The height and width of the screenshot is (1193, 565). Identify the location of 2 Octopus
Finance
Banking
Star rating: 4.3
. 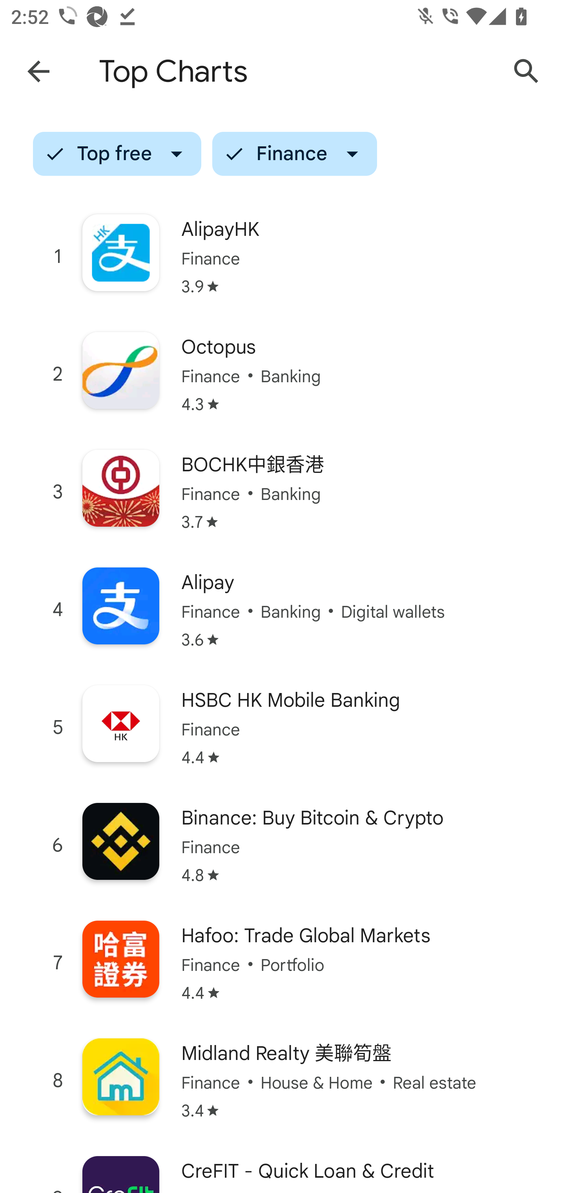
(282, 374).